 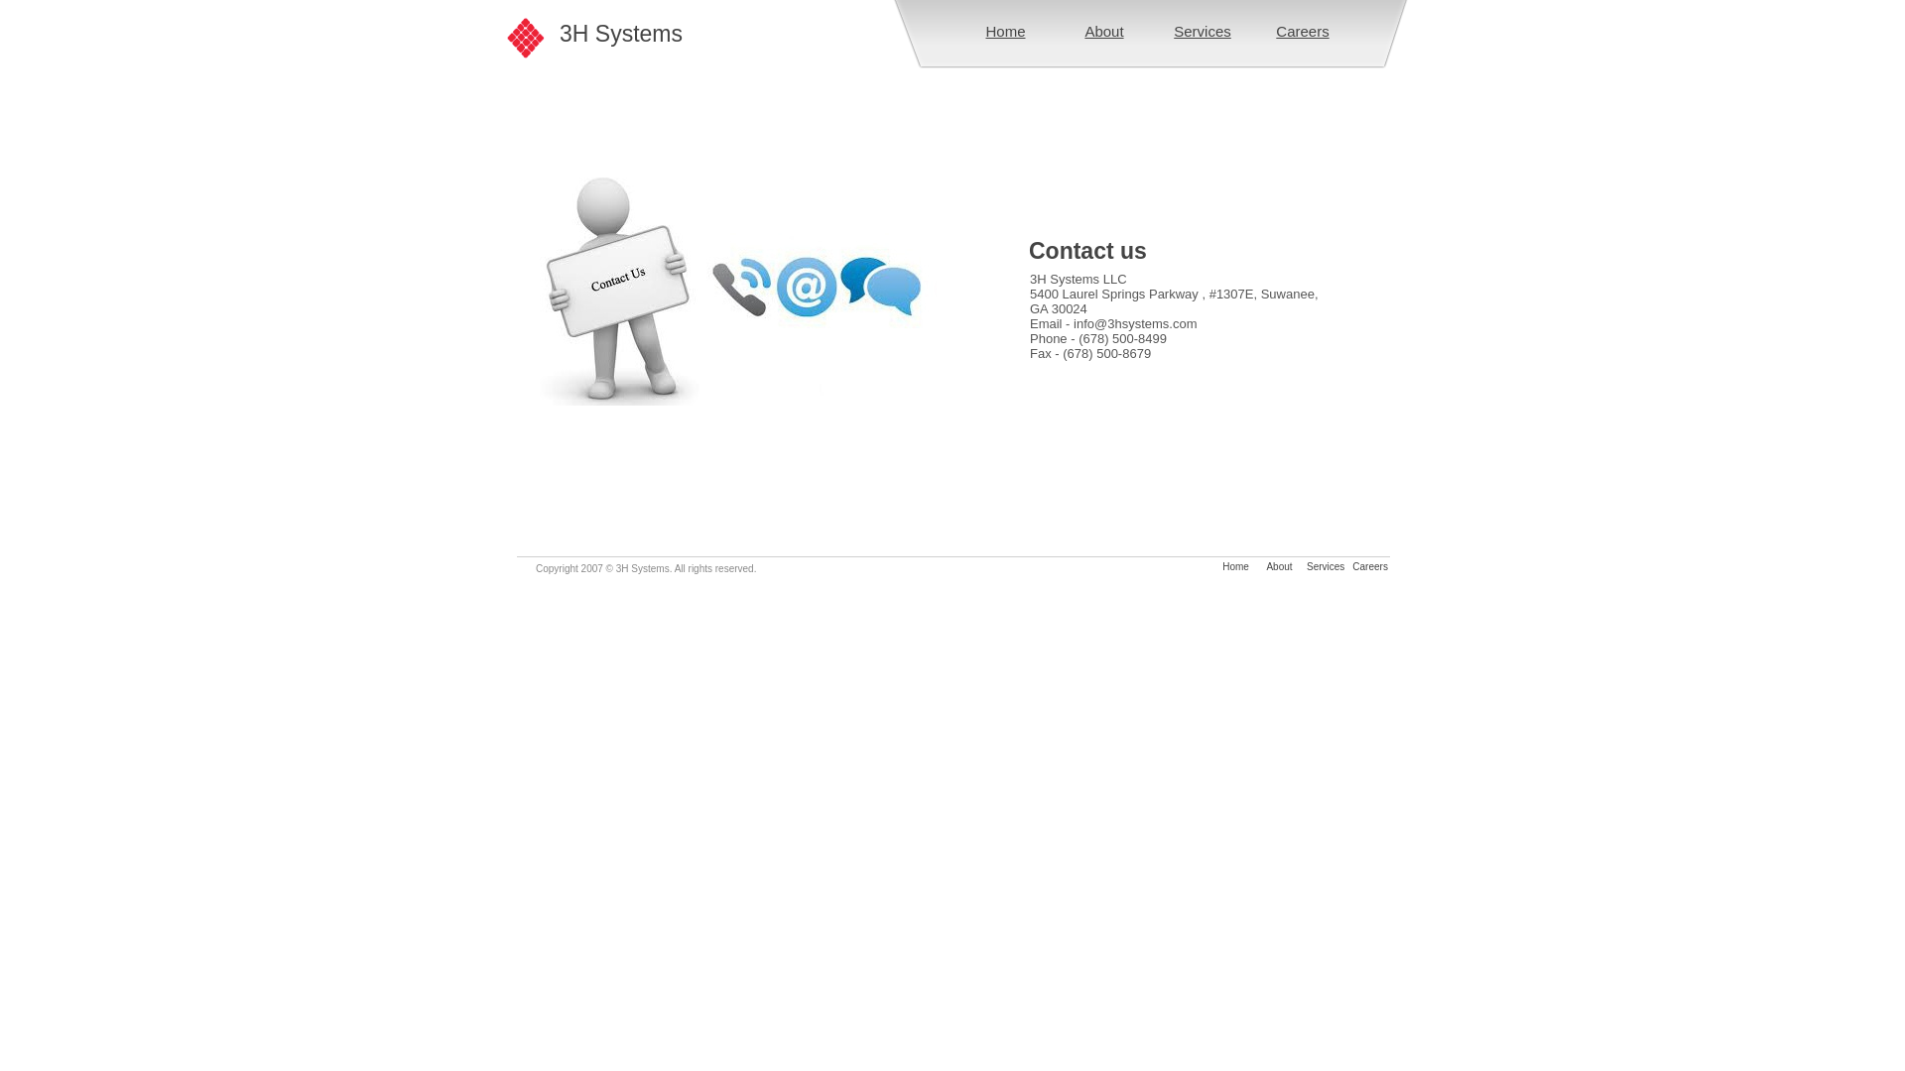 What do you see at coordinates (1236, 567) in the screenshot?
I see `Home` at bounding box center [1236, 567].